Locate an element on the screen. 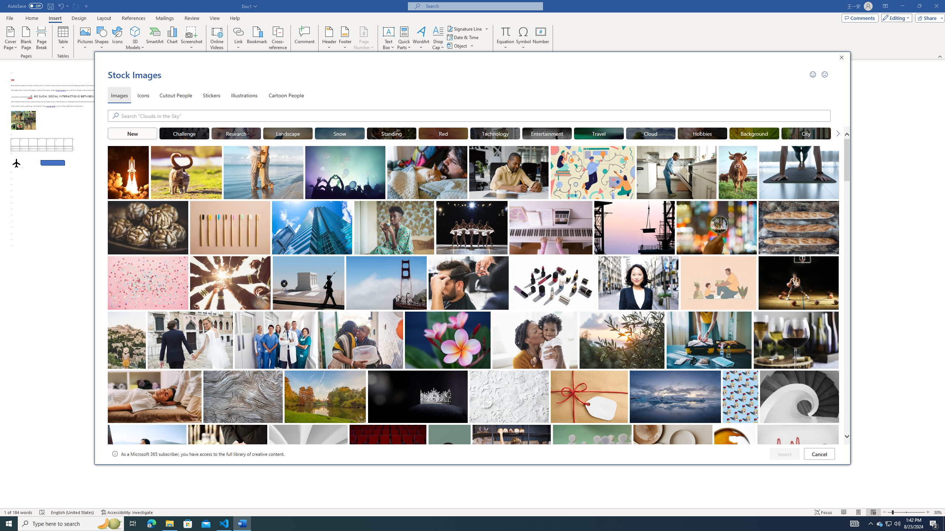 This screenshot has height=531, width=945. Spelling and Grammar Check Errors is located at coordinates (42, 512).